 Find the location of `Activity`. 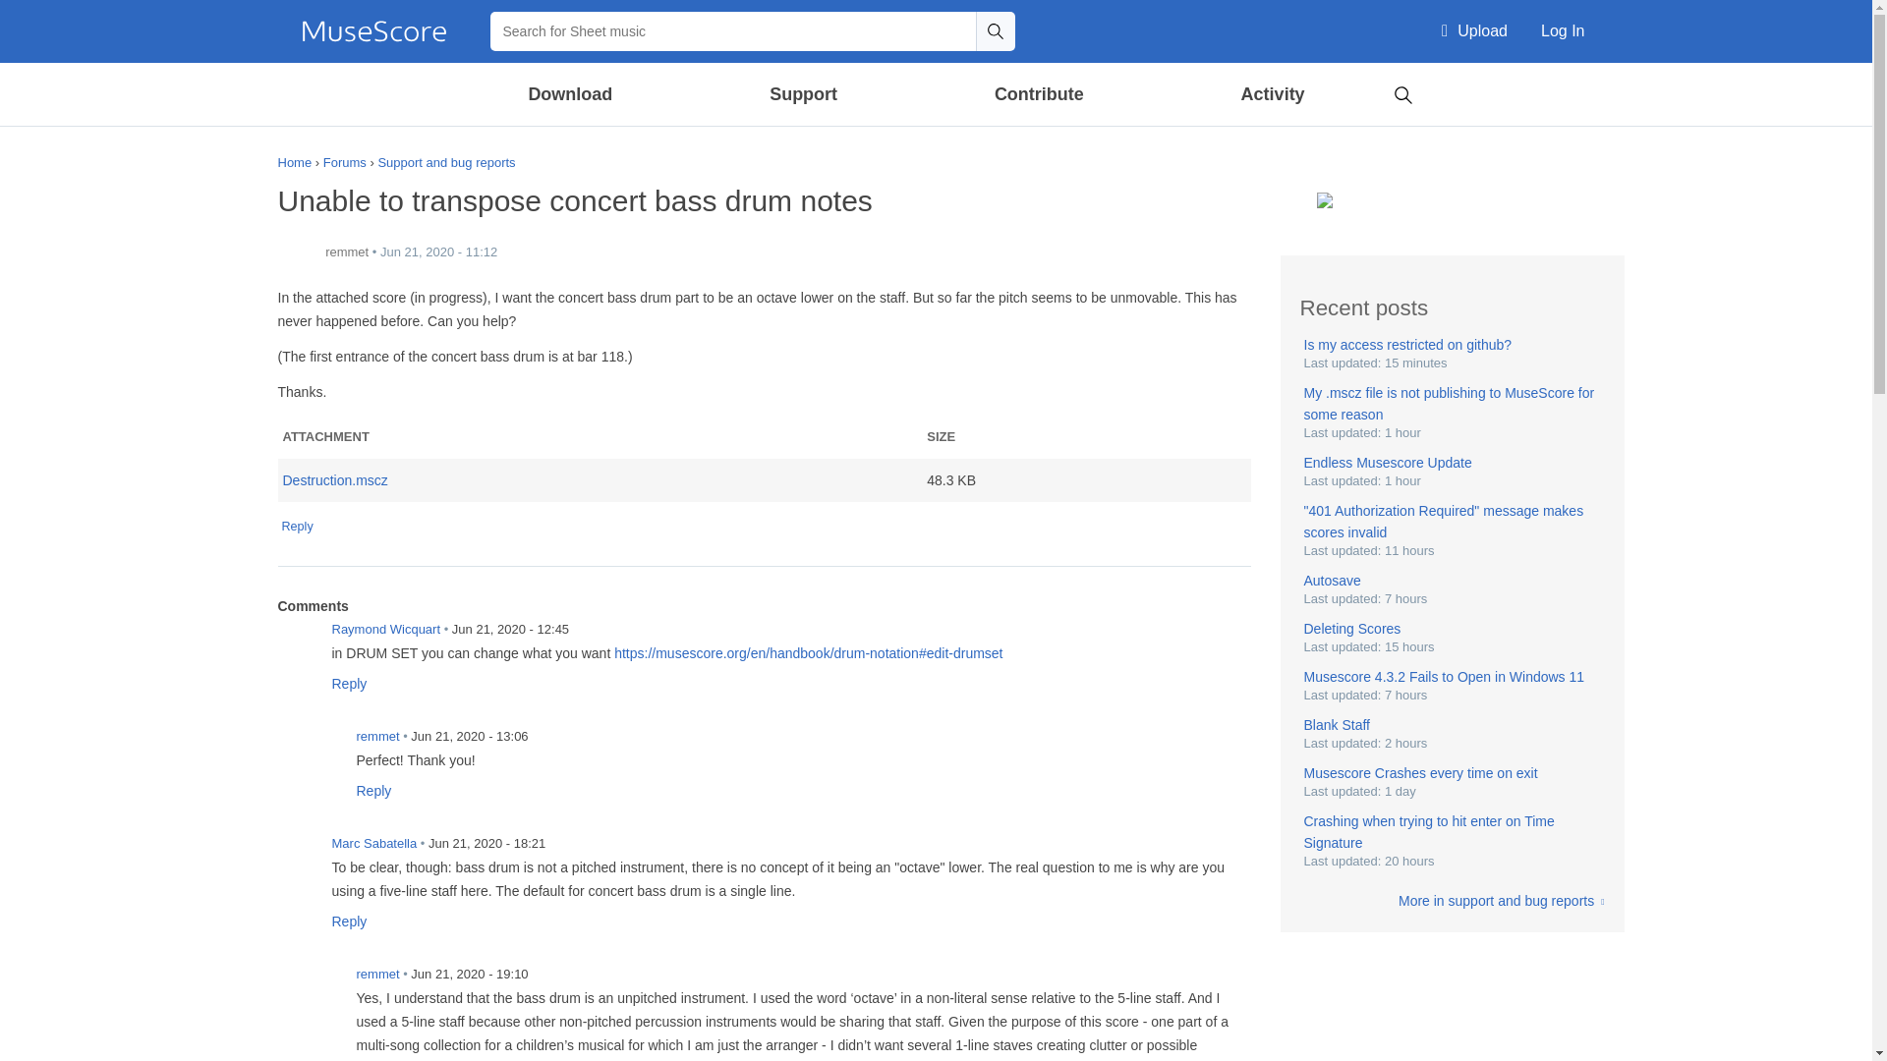

Activity is located at coordinates (1272, 94).